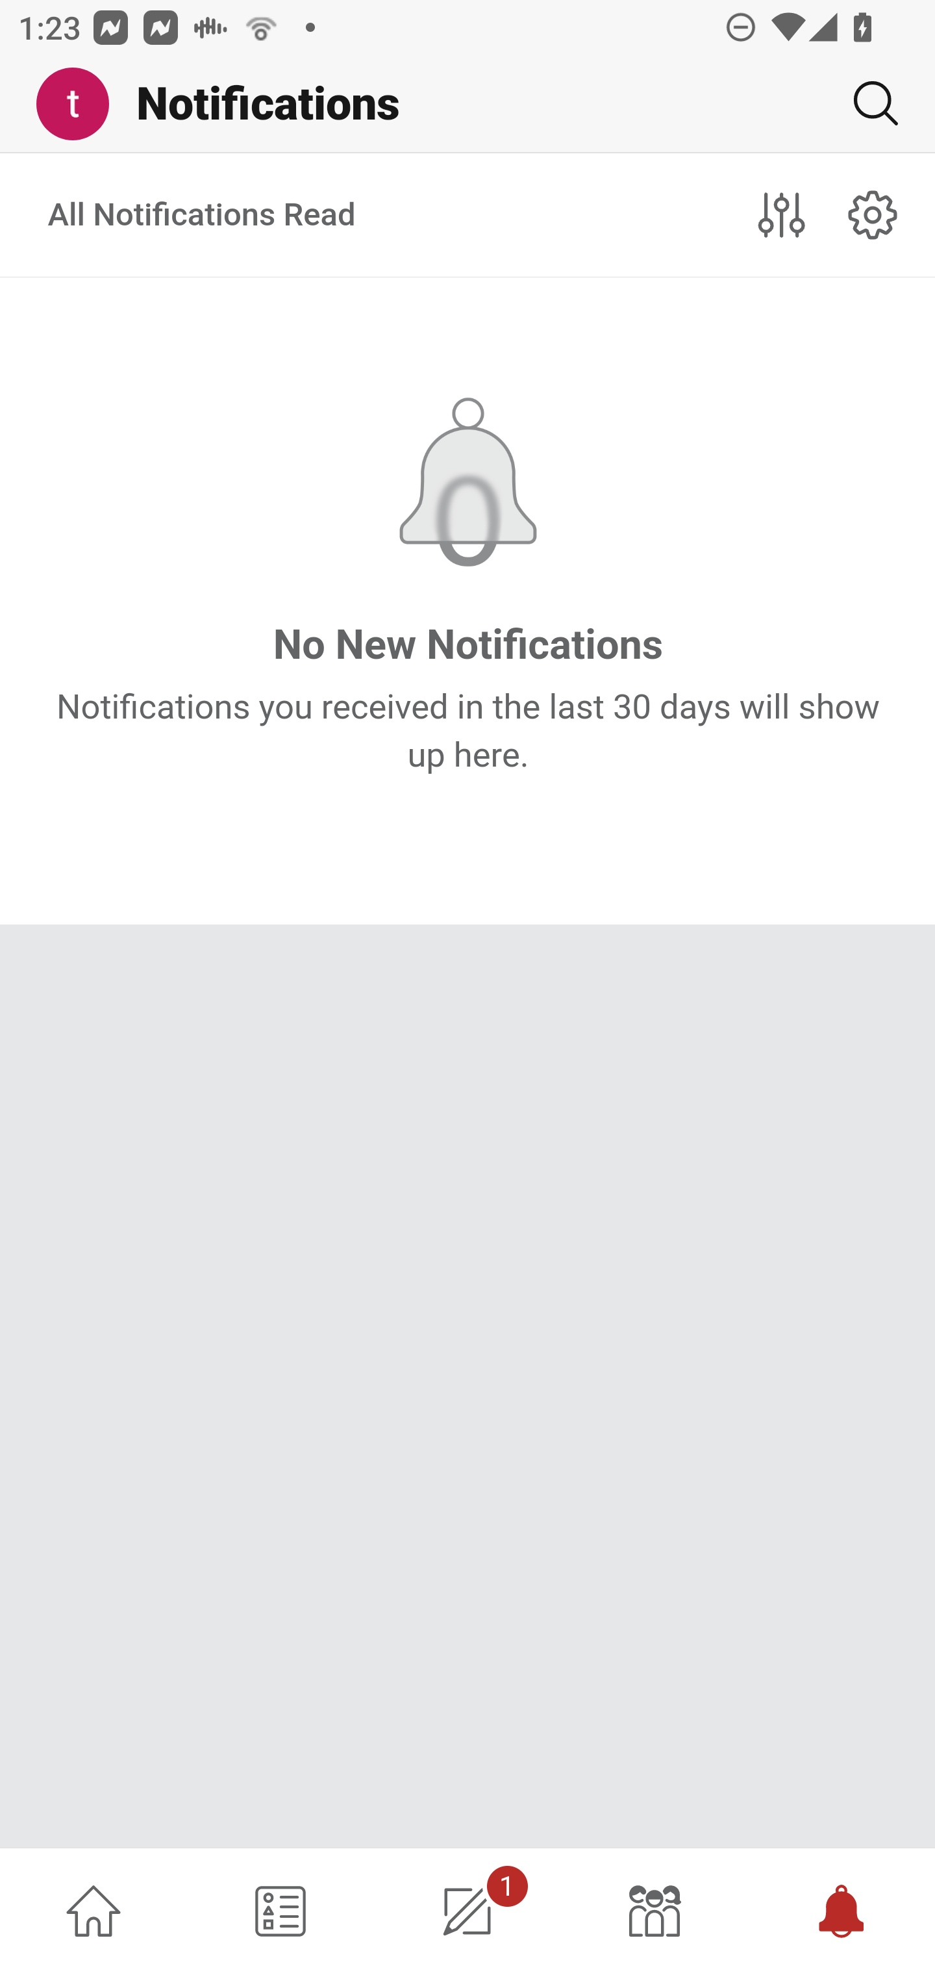 The height and width of the screenshot is (1975, 935). I want to click on All Notifications Read, so click(203, 216).